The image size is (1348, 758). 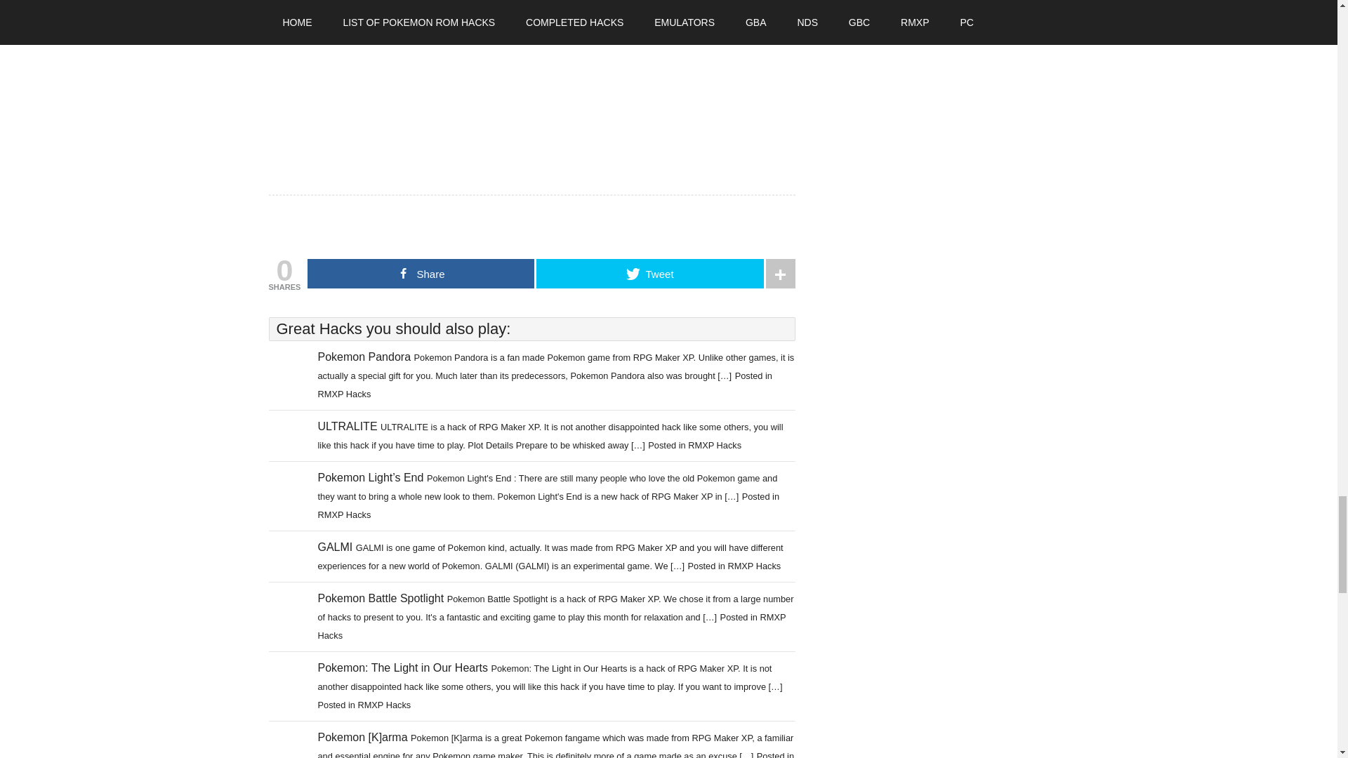 I want to click on RMXP Hacks, so click(x=344, y=514).